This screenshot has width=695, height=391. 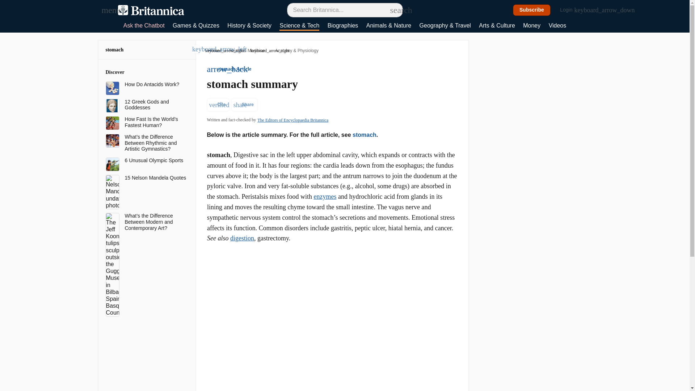 What do you see at coordinates (114, 49) in the screenshot?
I see `stomach` at bounding box center [114, 49].